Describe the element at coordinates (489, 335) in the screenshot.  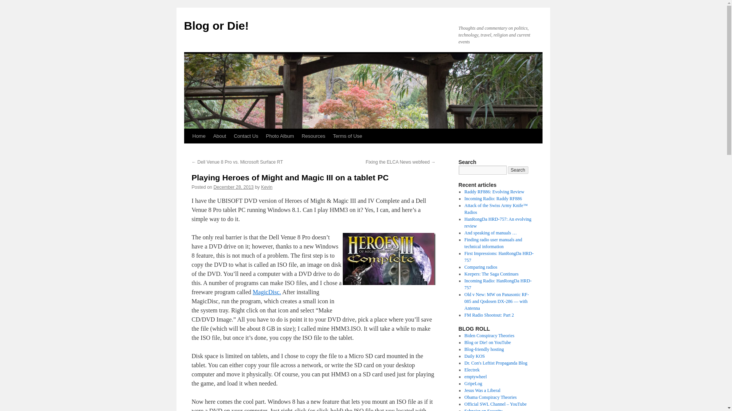
I see `Where Bat Shirt Crazy Meets the Real World` at that location.